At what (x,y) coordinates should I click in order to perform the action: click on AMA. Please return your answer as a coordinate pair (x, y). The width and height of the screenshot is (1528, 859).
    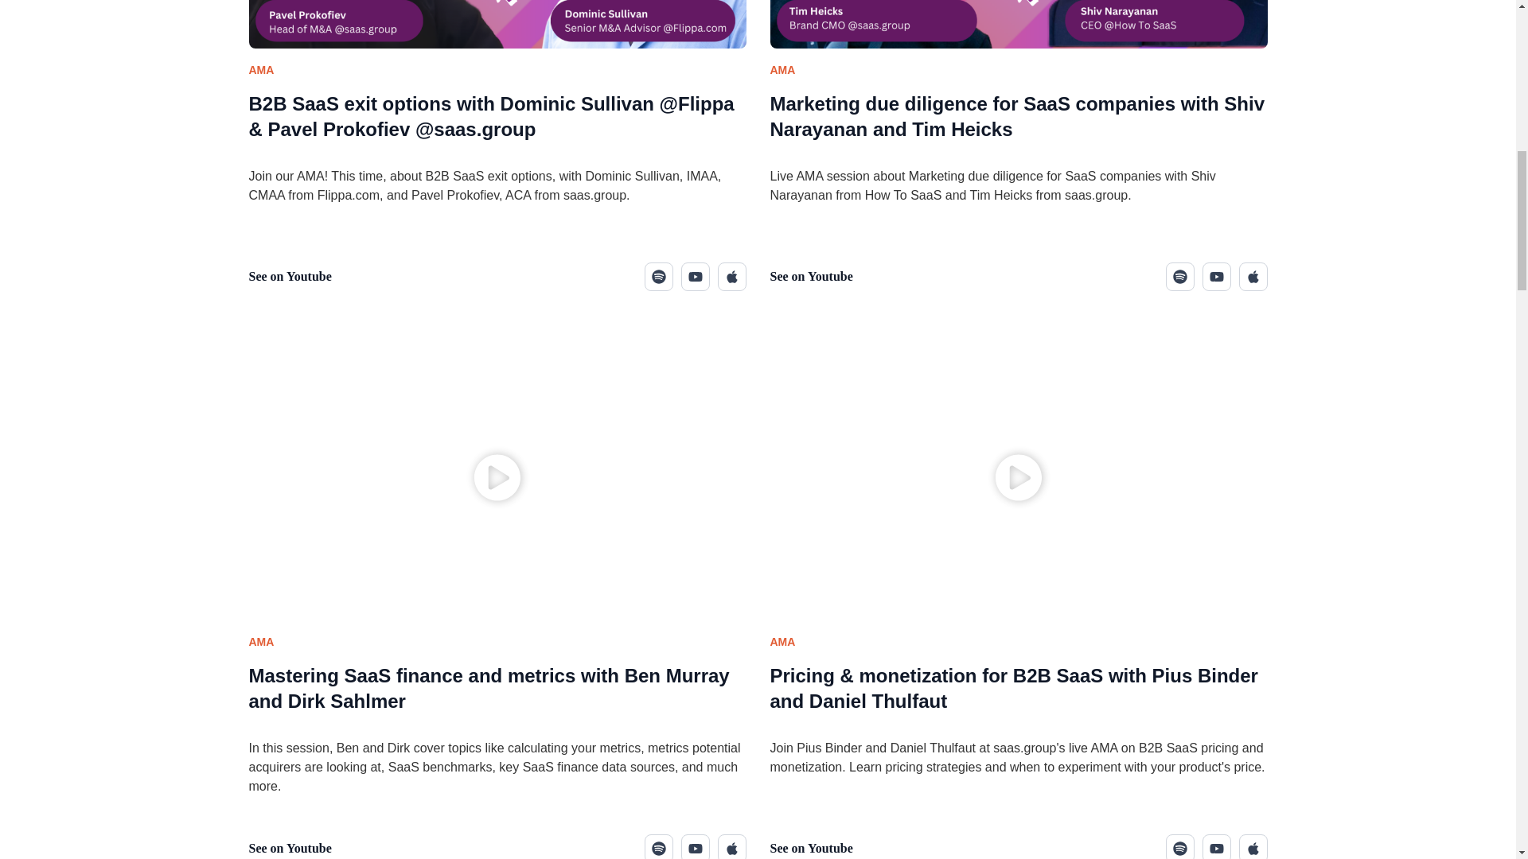
    Looking at the image, I should click on (783, 70).